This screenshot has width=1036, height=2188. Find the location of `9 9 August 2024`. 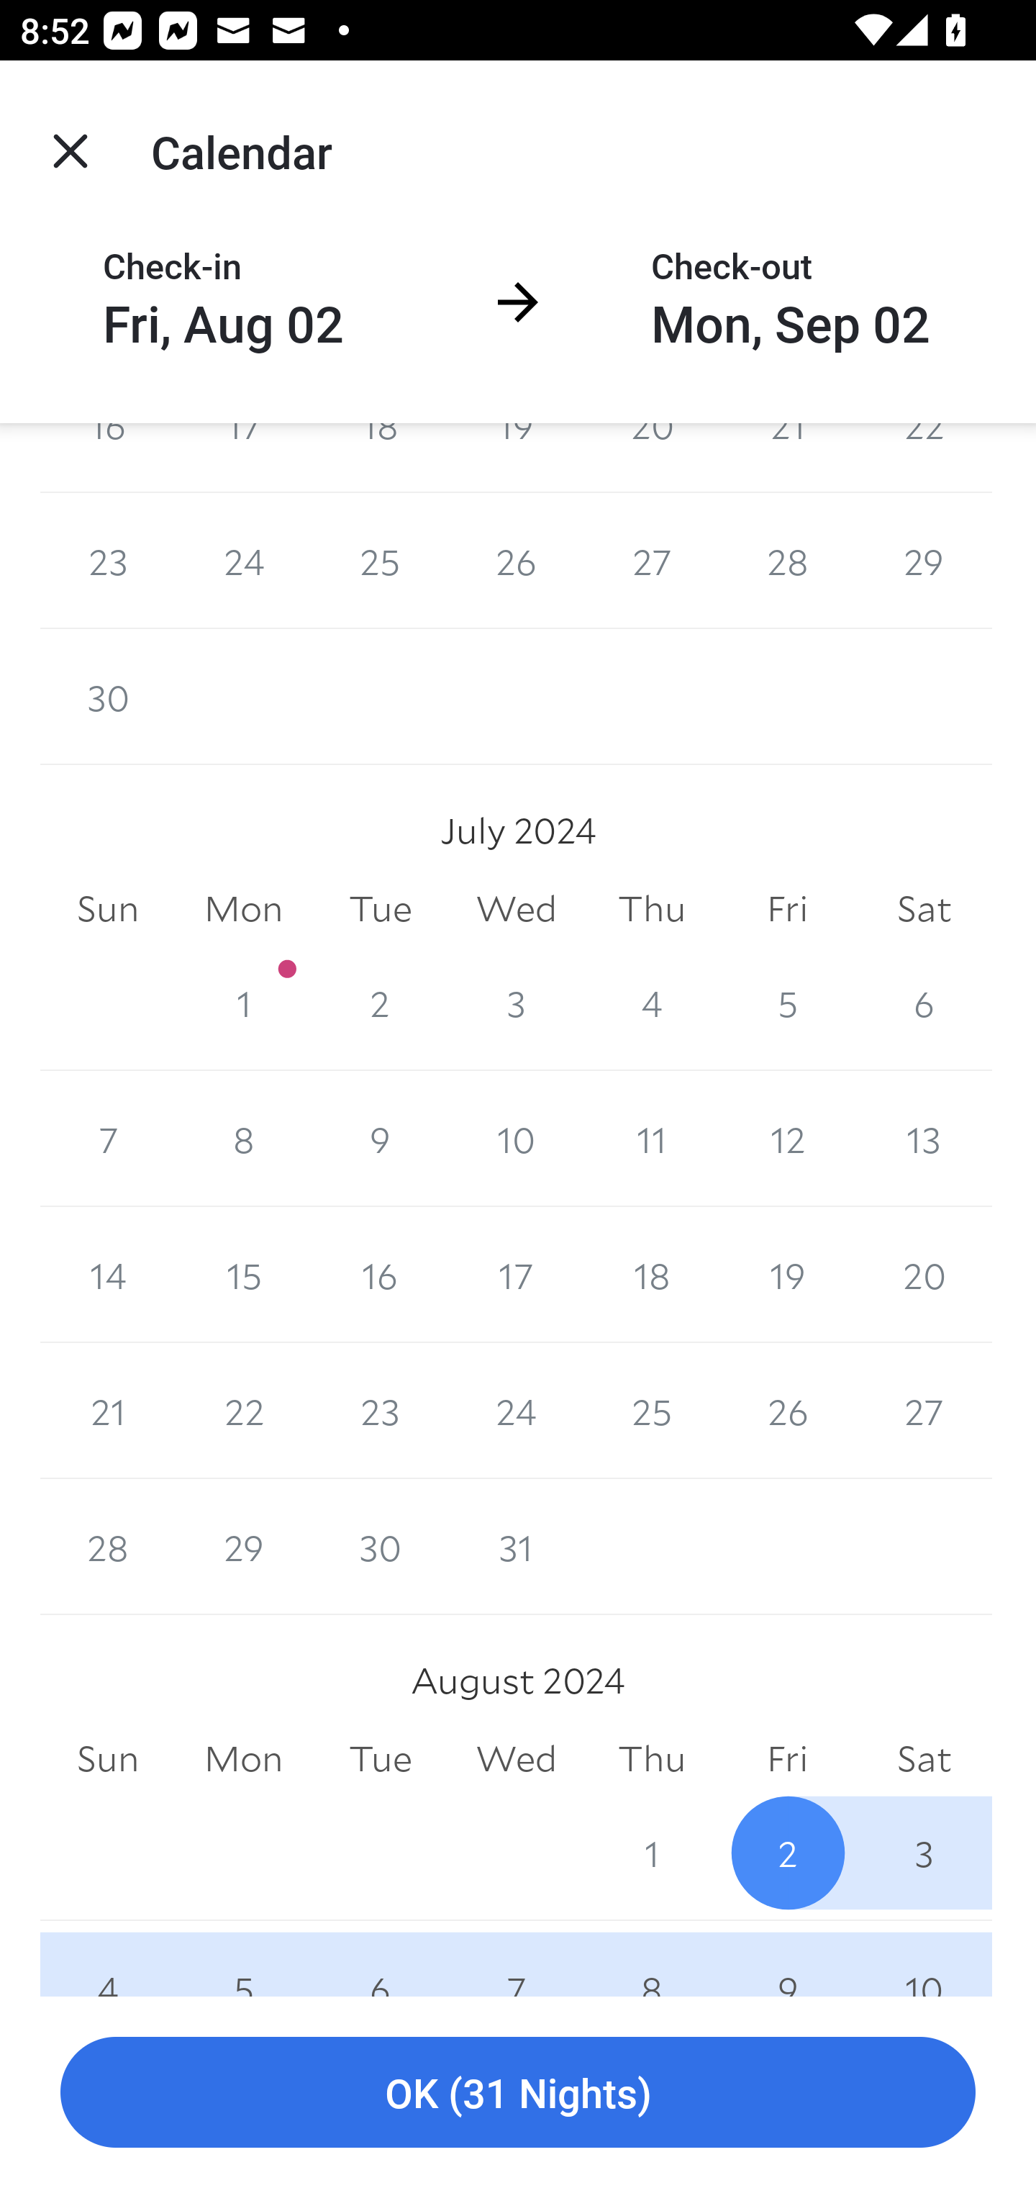

9 9 August 2024 is located at coordinates (787, 1958).